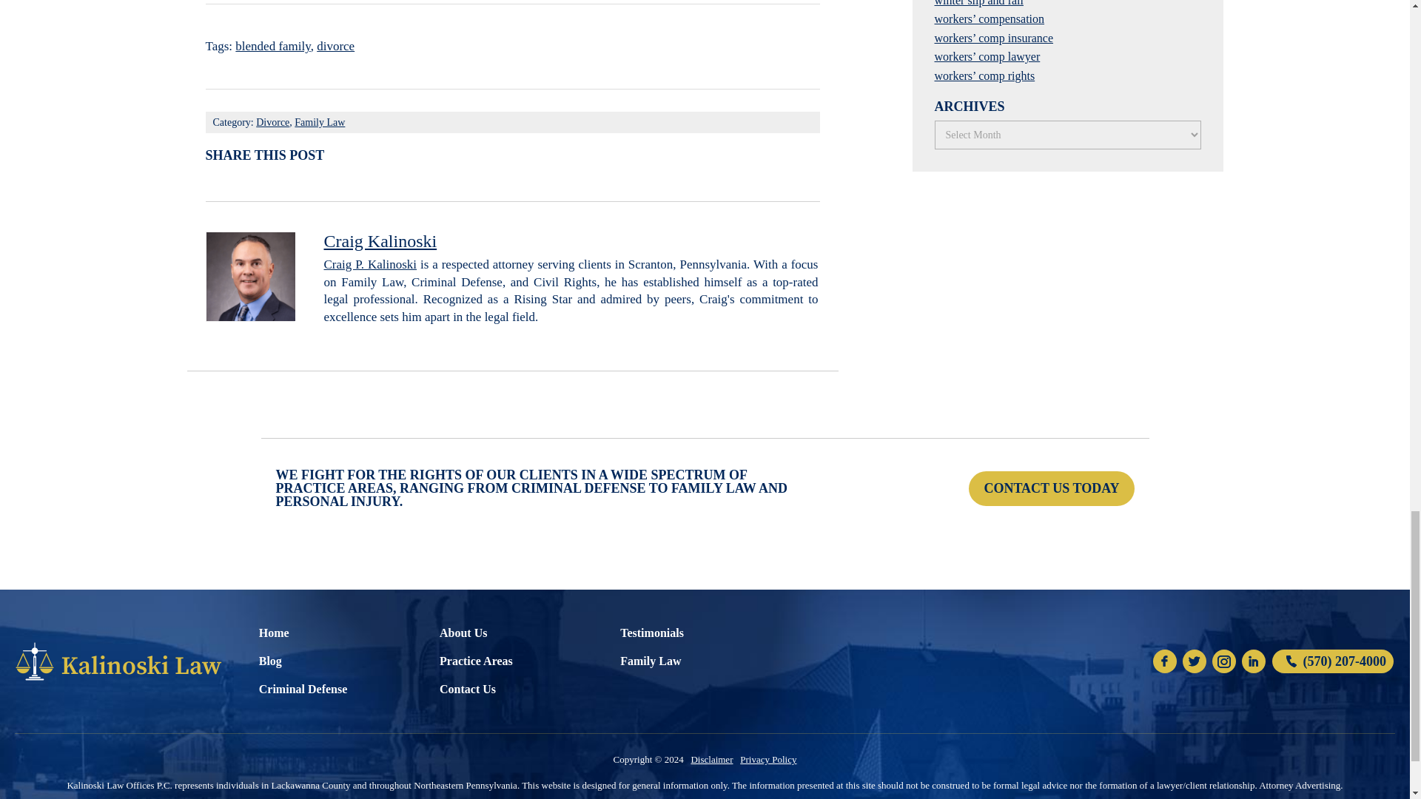 The image size is (1421, 799). Describe the element at coordinates (335, 46) in the screenshot. I see `divorce` at that location.